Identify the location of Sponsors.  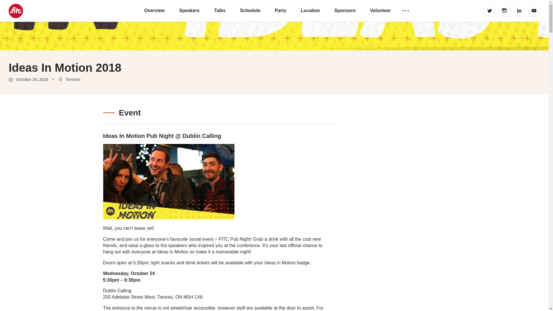
(345, 10).